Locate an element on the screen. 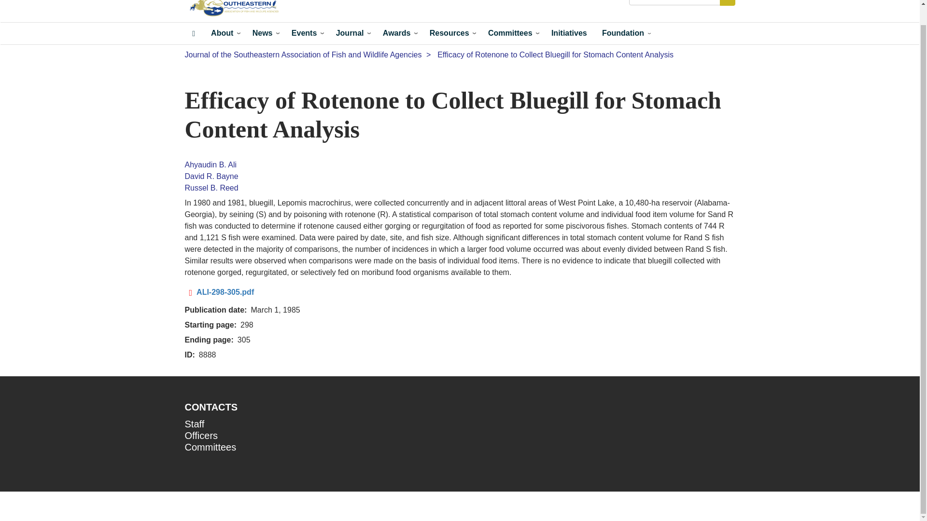  News is located at coordinates (264, 33).